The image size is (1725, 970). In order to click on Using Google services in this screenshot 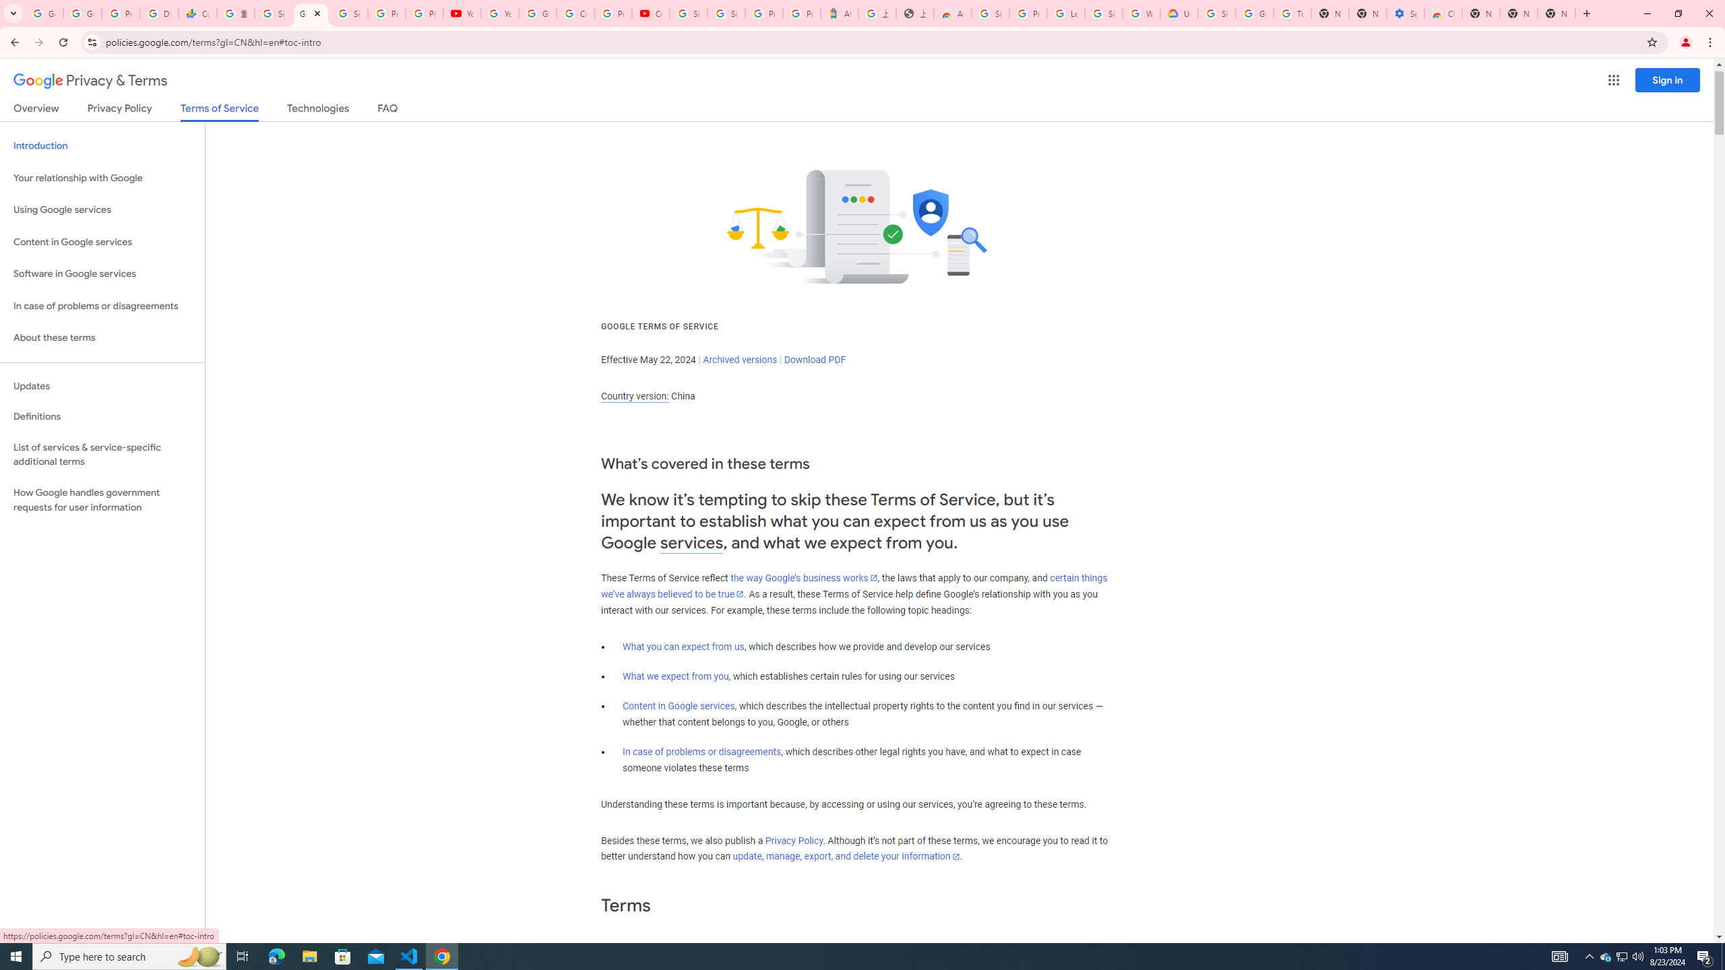, I will do `click(102, 210)`.